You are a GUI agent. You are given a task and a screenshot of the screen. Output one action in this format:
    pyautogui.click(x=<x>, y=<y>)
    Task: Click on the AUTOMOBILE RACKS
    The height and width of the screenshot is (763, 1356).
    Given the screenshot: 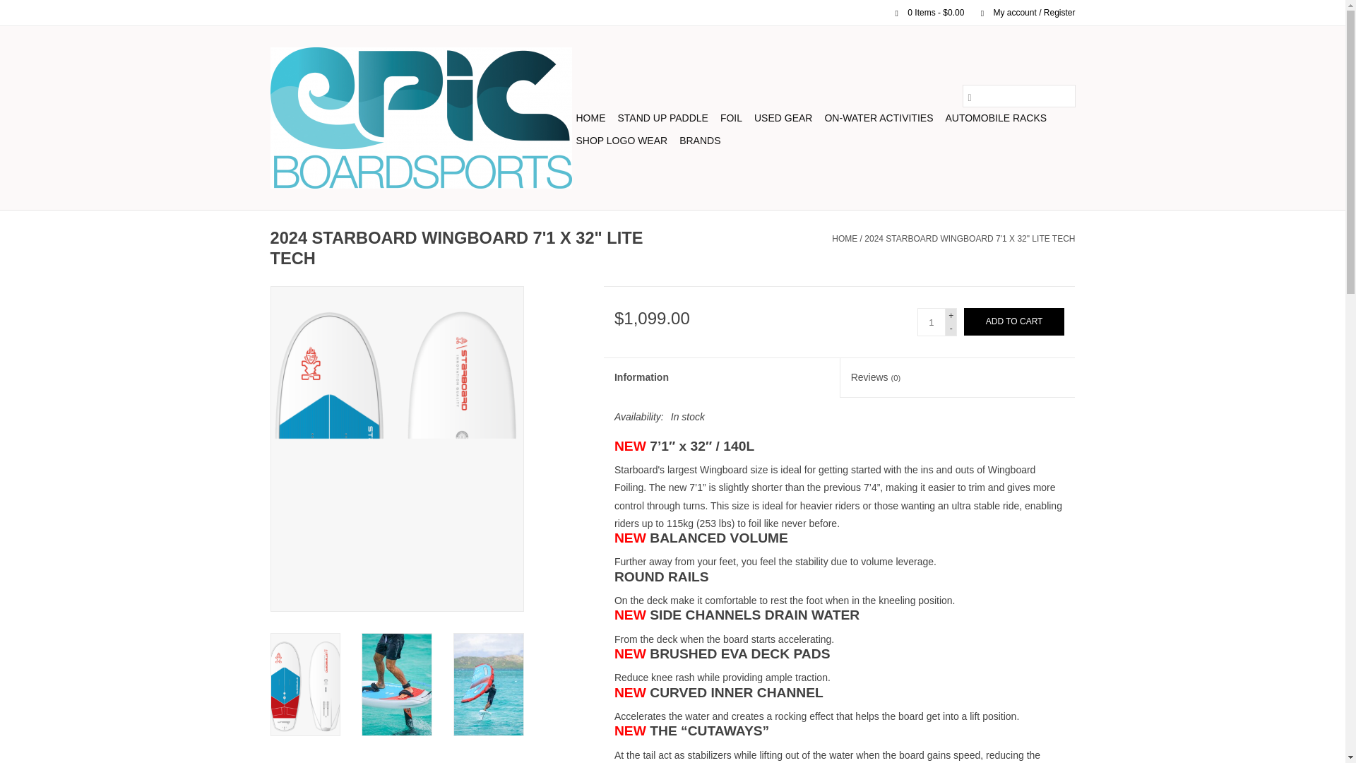 What is the action you would take?
    pyautogui.click(x=996, y=117)
    